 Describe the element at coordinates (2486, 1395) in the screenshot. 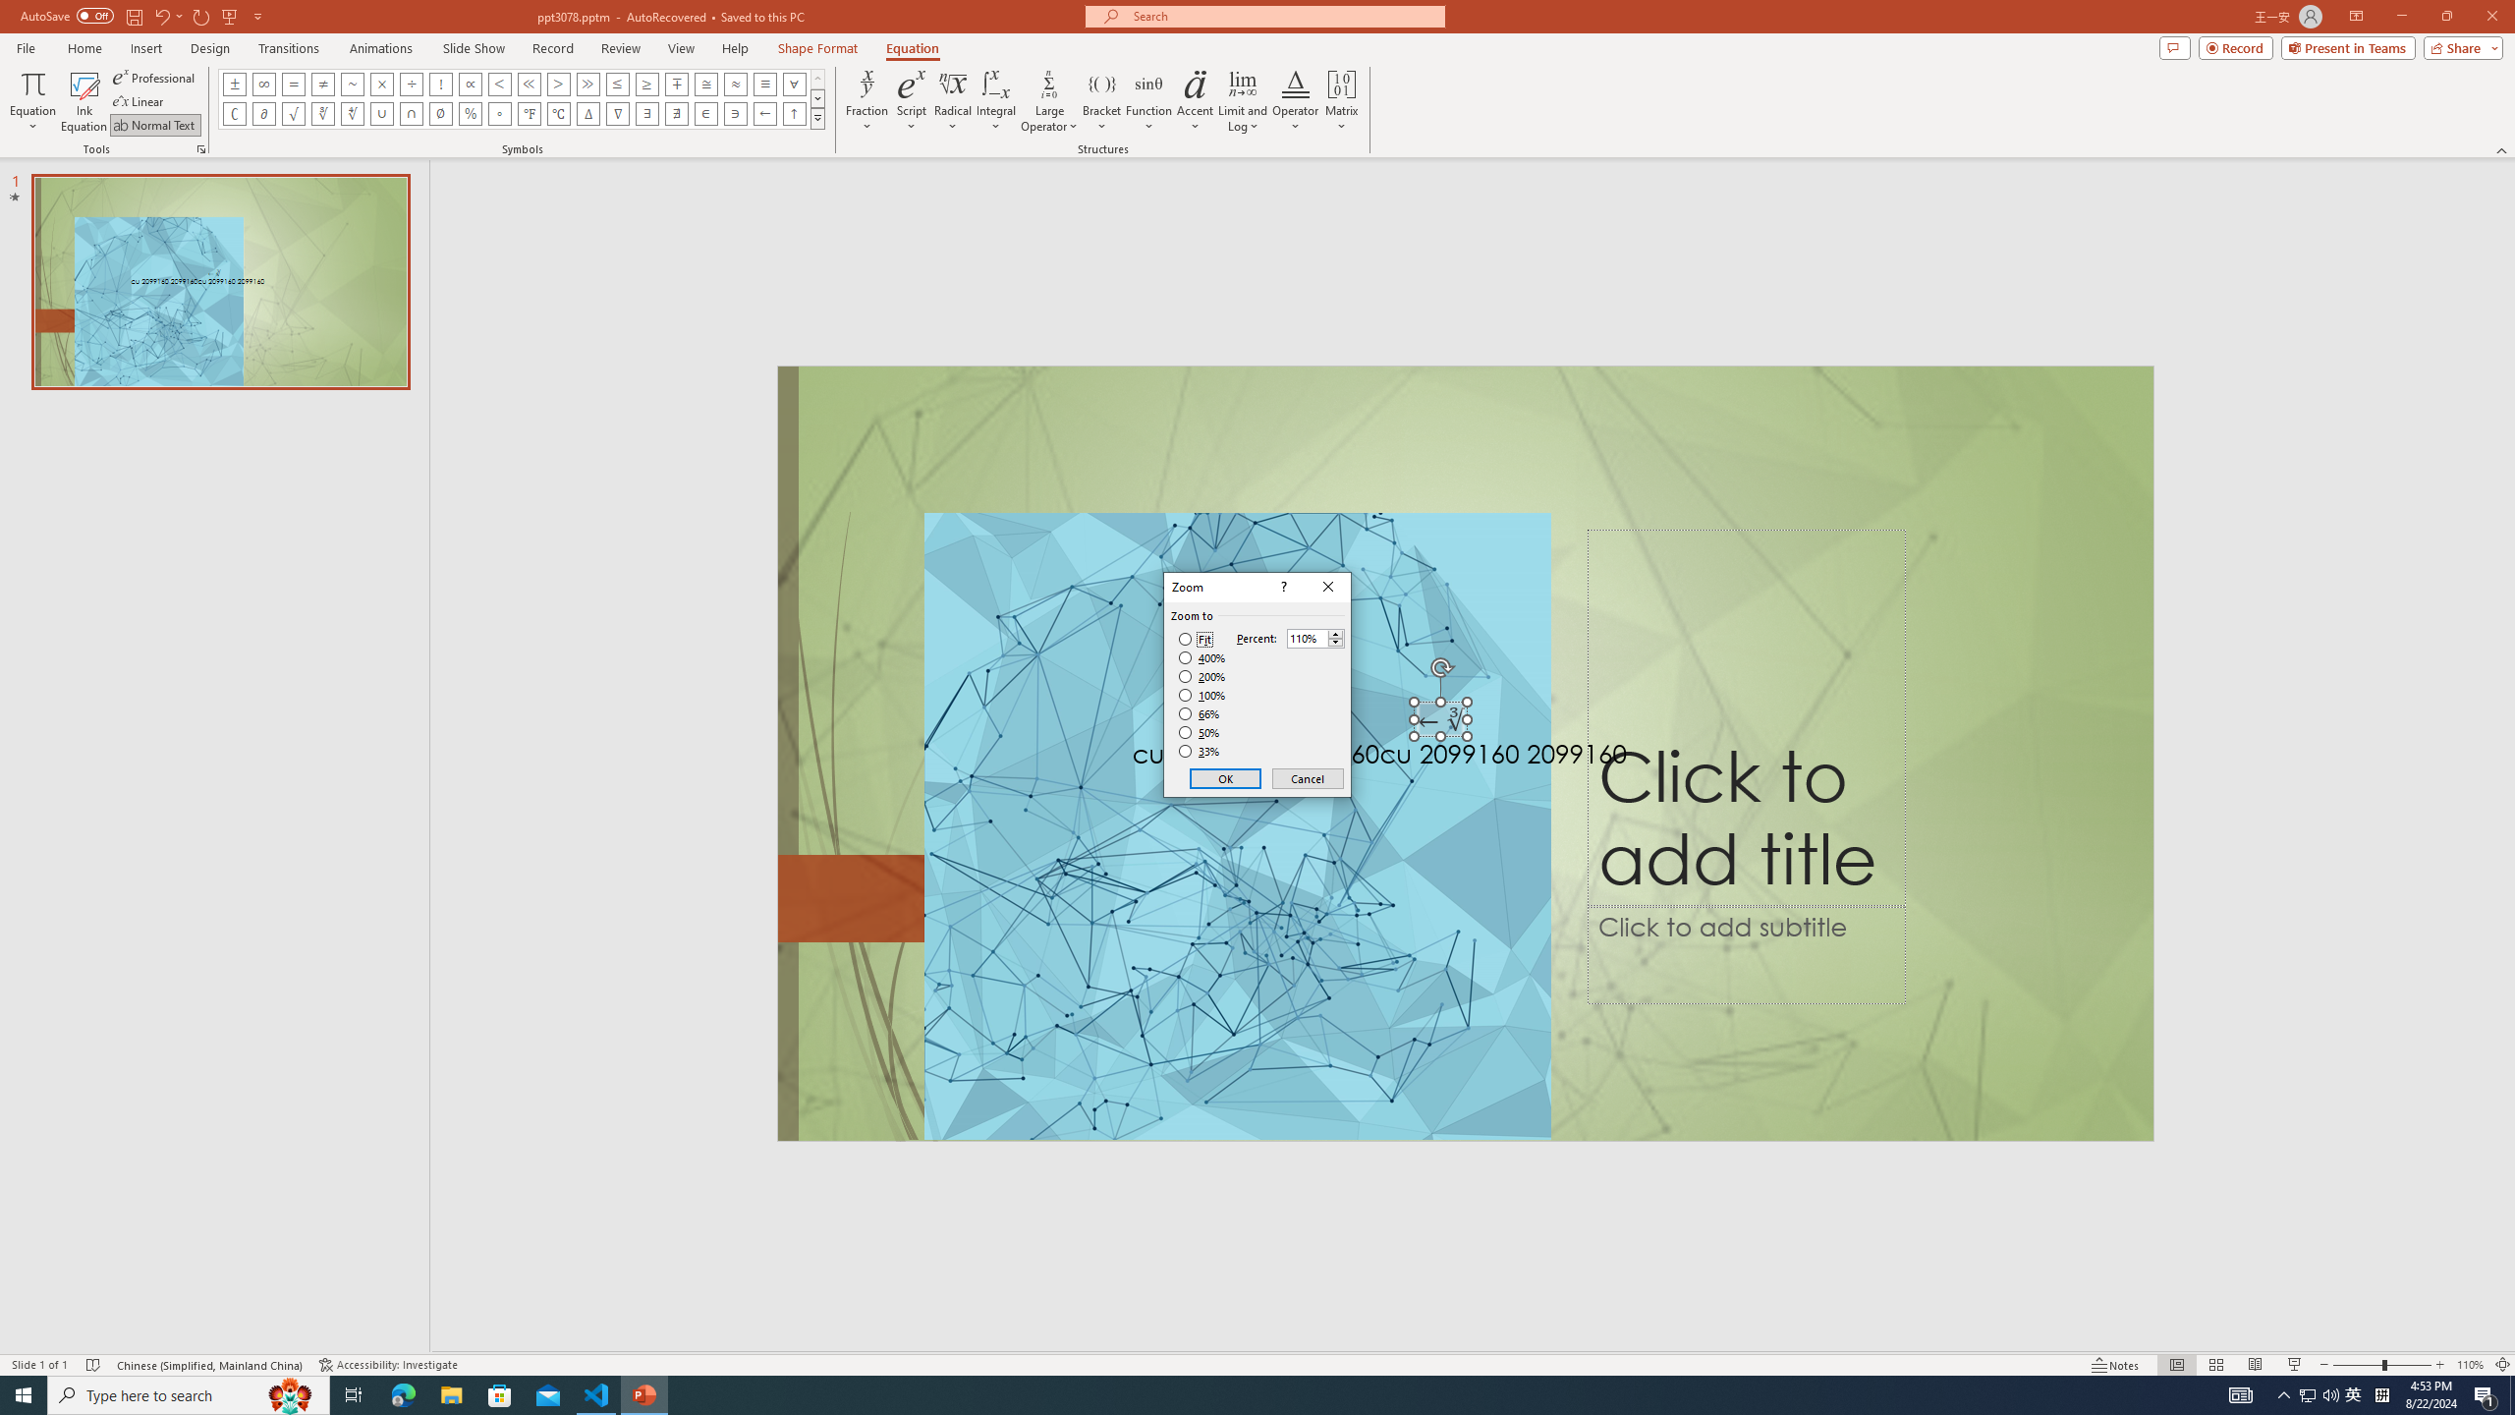

I see `Action Center, 1 new notification` at that location.